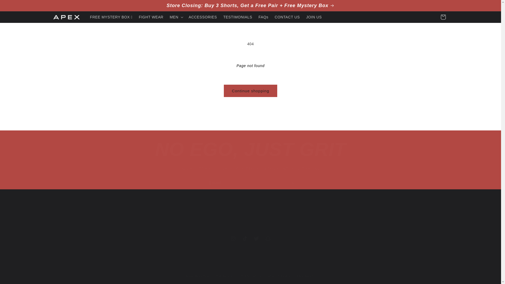 The width and height of the screenshot is (505, 284). What do you see at coordinates (16, 6) in the screenshot?
I see `Skip to content` at bounding box center [16, 6].